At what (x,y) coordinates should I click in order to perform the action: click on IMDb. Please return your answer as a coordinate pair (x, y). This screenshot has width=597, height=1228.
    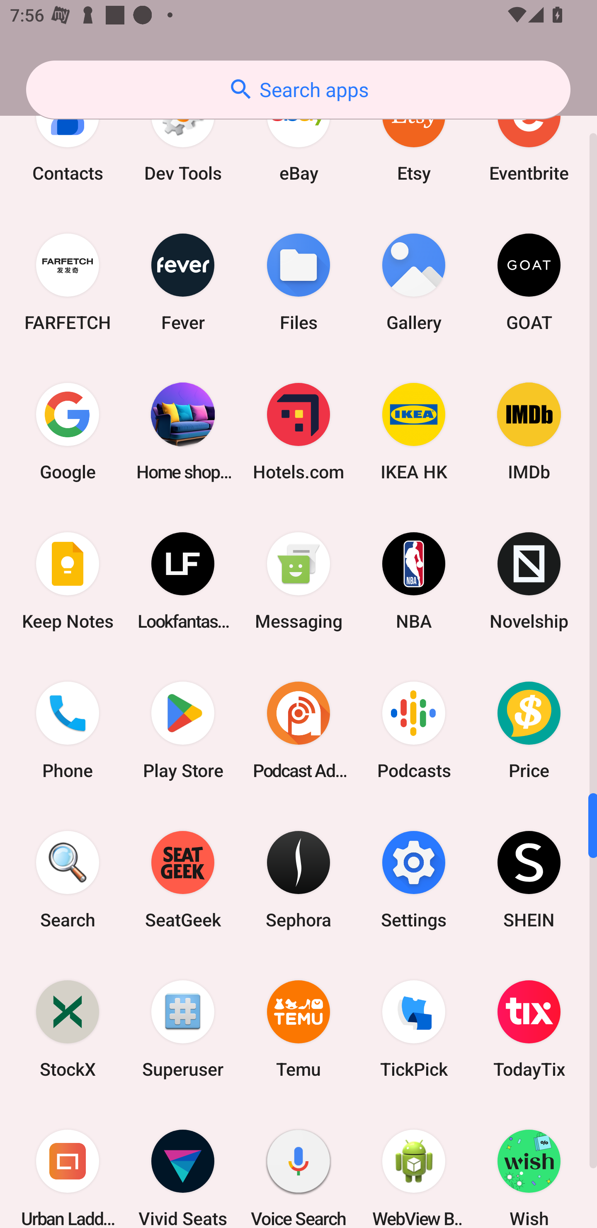
    Looking at the image, I should click on (529, 431).